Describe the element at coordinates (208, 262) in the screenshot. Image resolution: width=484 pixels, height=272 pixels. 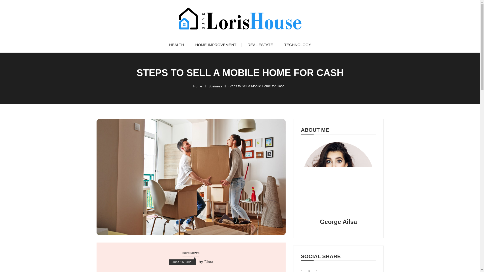
I see `Elora` at that location.